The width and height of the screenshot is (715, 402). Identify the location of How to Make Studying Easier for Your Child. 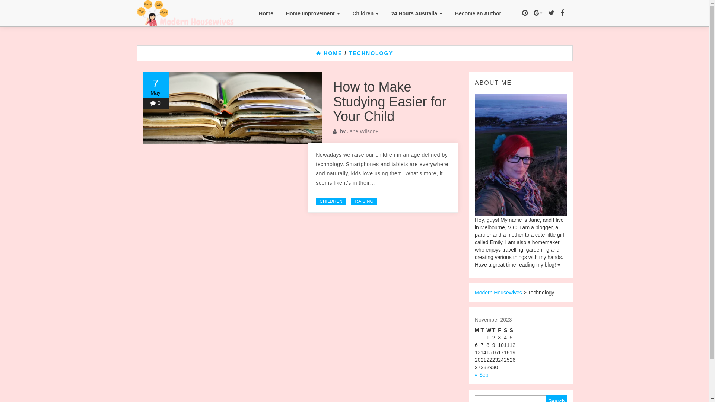
(390, 102).